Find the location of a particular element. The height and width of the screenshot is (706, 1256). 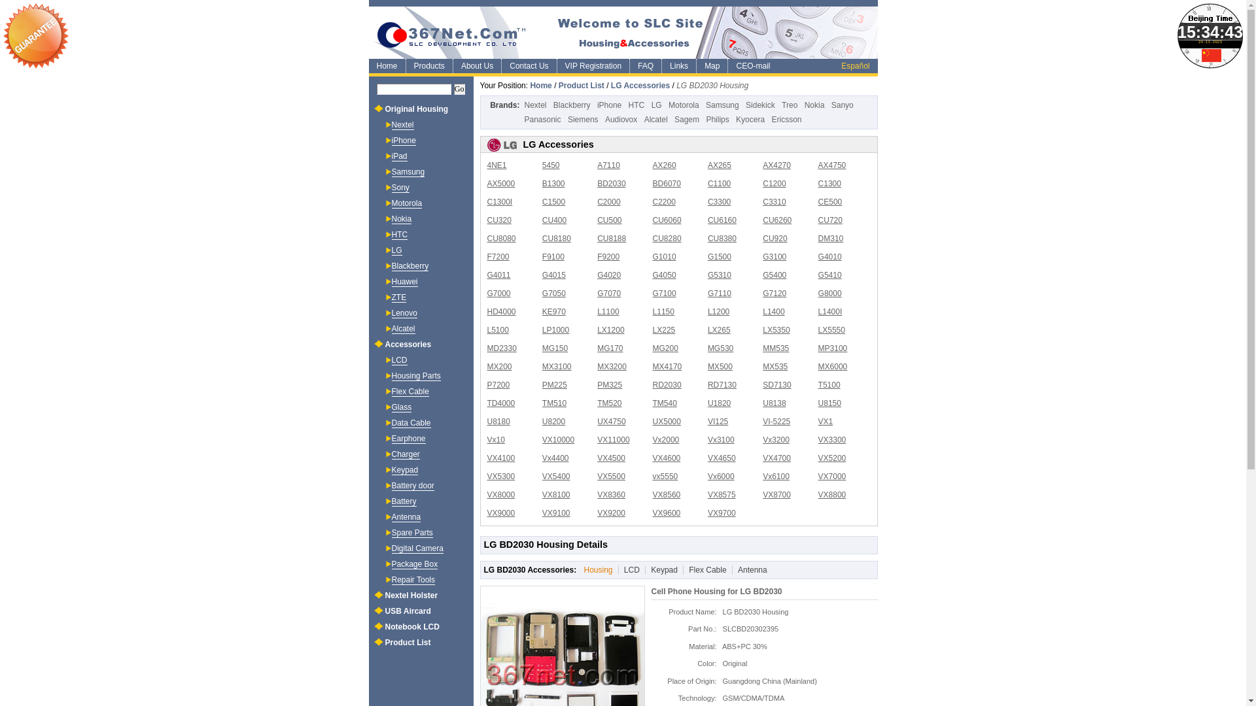

Sony is located at coordinates (400, 188).